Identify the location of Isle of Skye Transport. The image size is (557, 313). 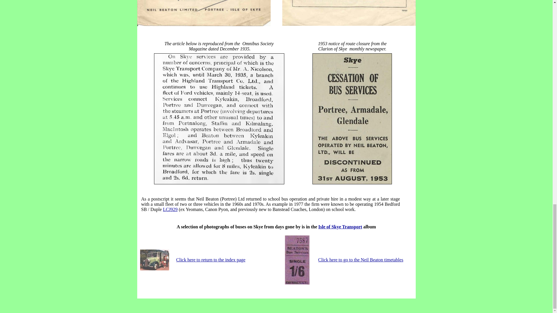
(340, 227).